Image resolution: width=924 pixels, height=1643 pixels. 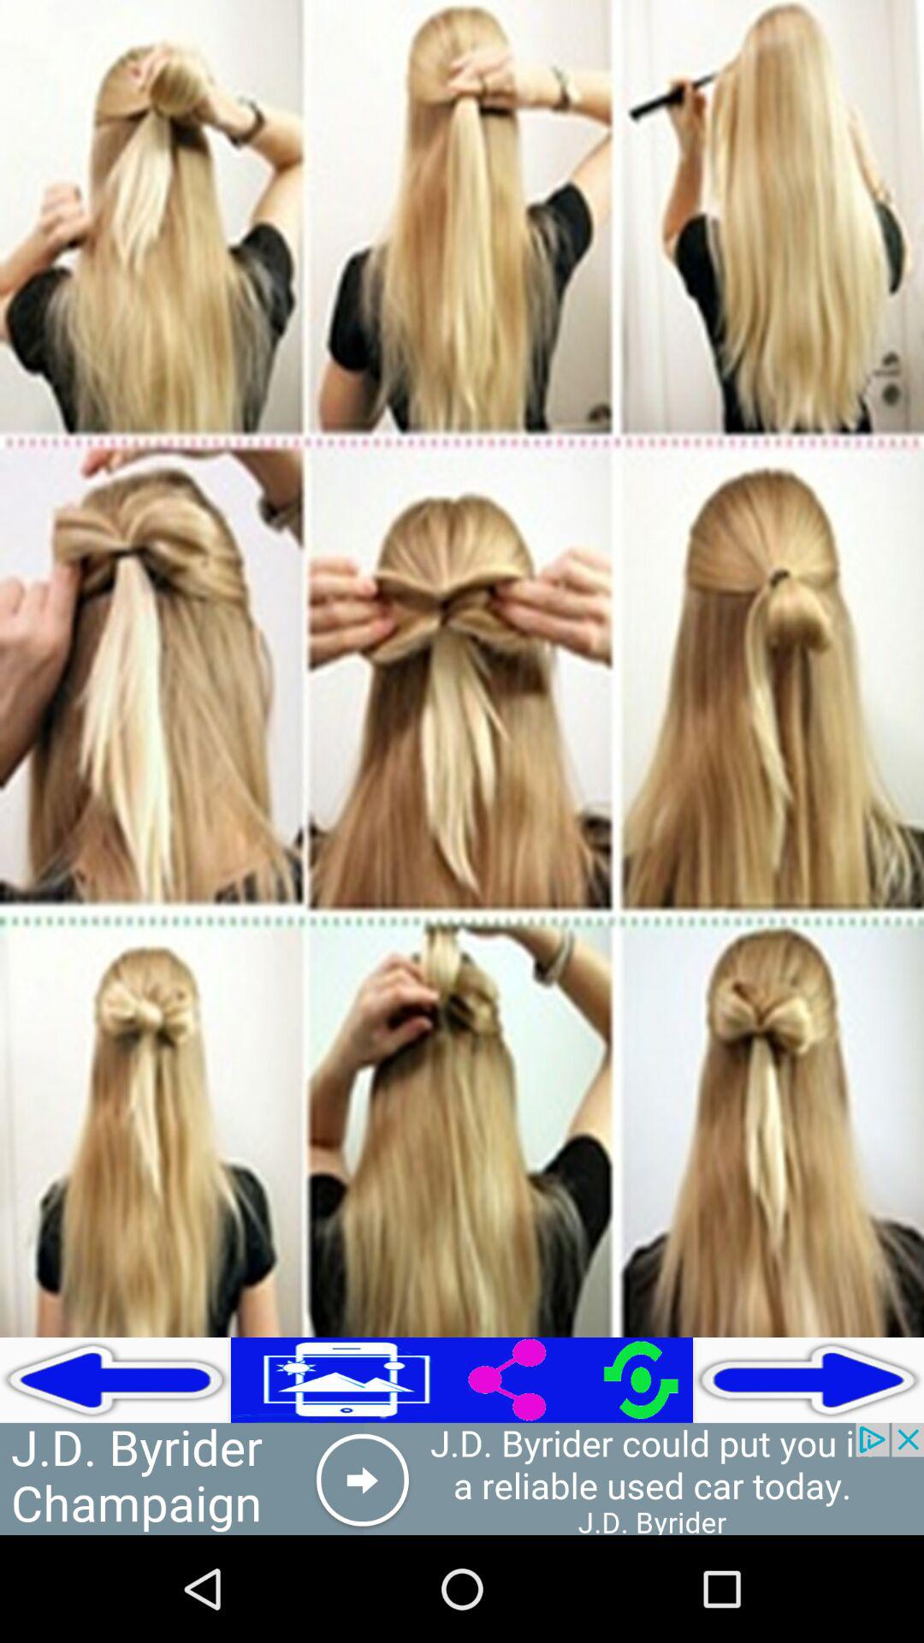 I want to click on share and rotation option, so click(x=577, y=1379).